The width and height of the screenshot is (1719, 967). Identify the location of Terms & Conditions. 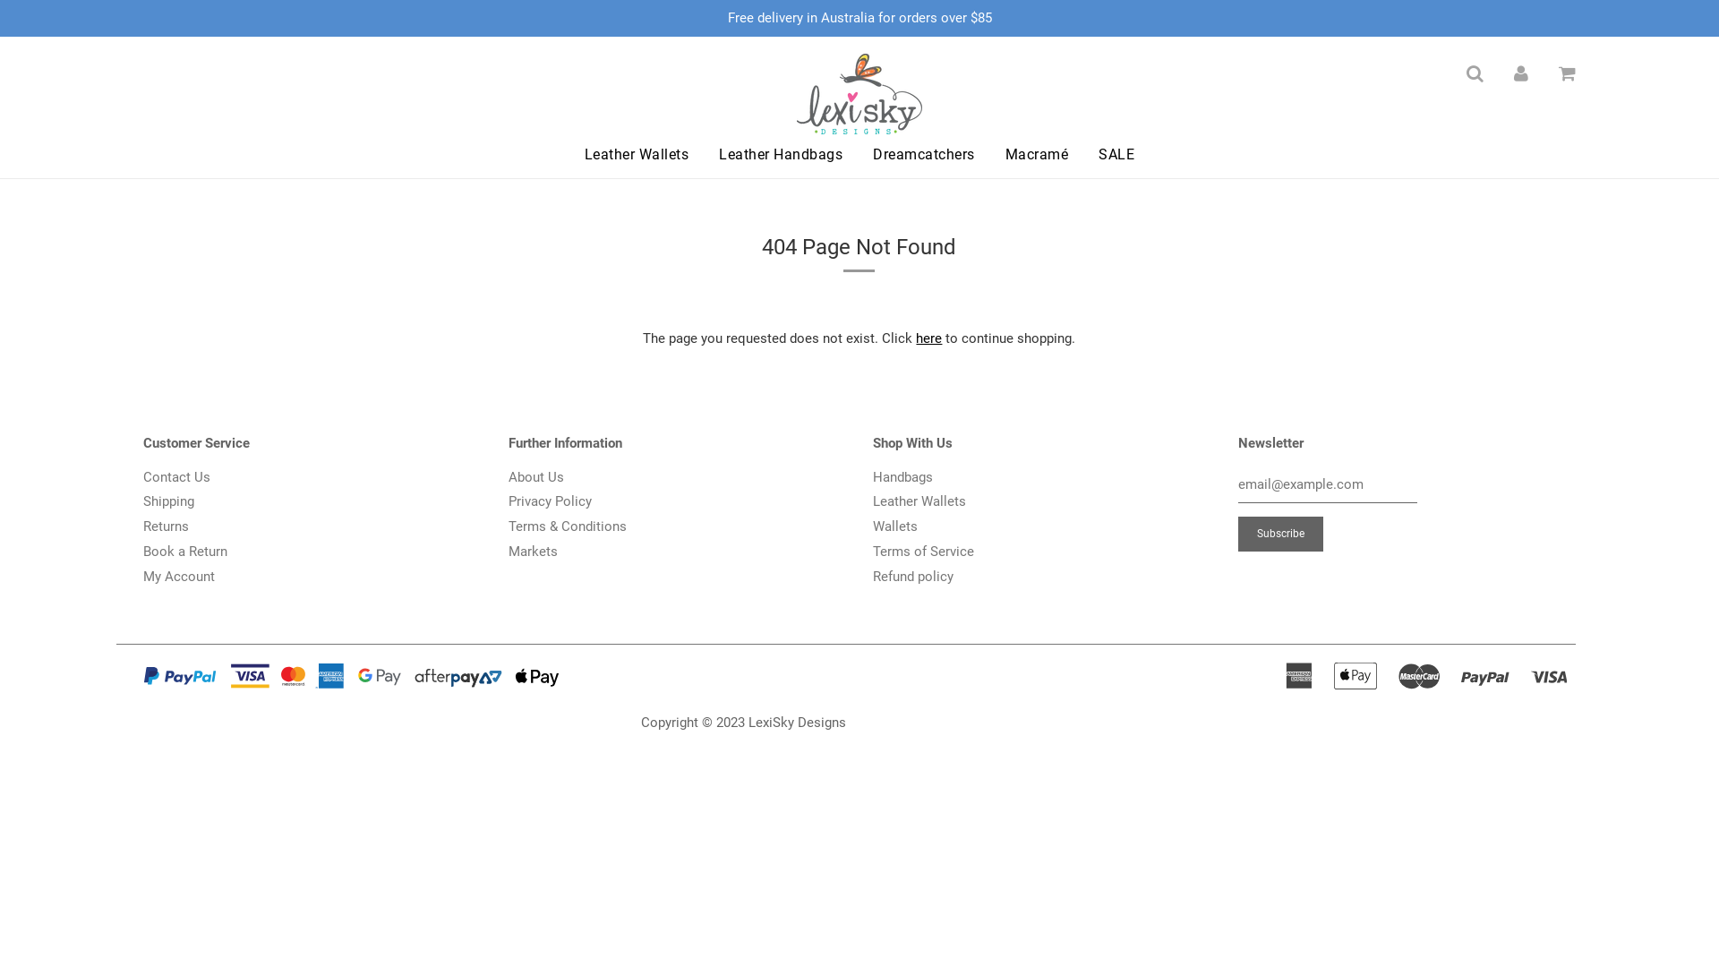
(568, 526).